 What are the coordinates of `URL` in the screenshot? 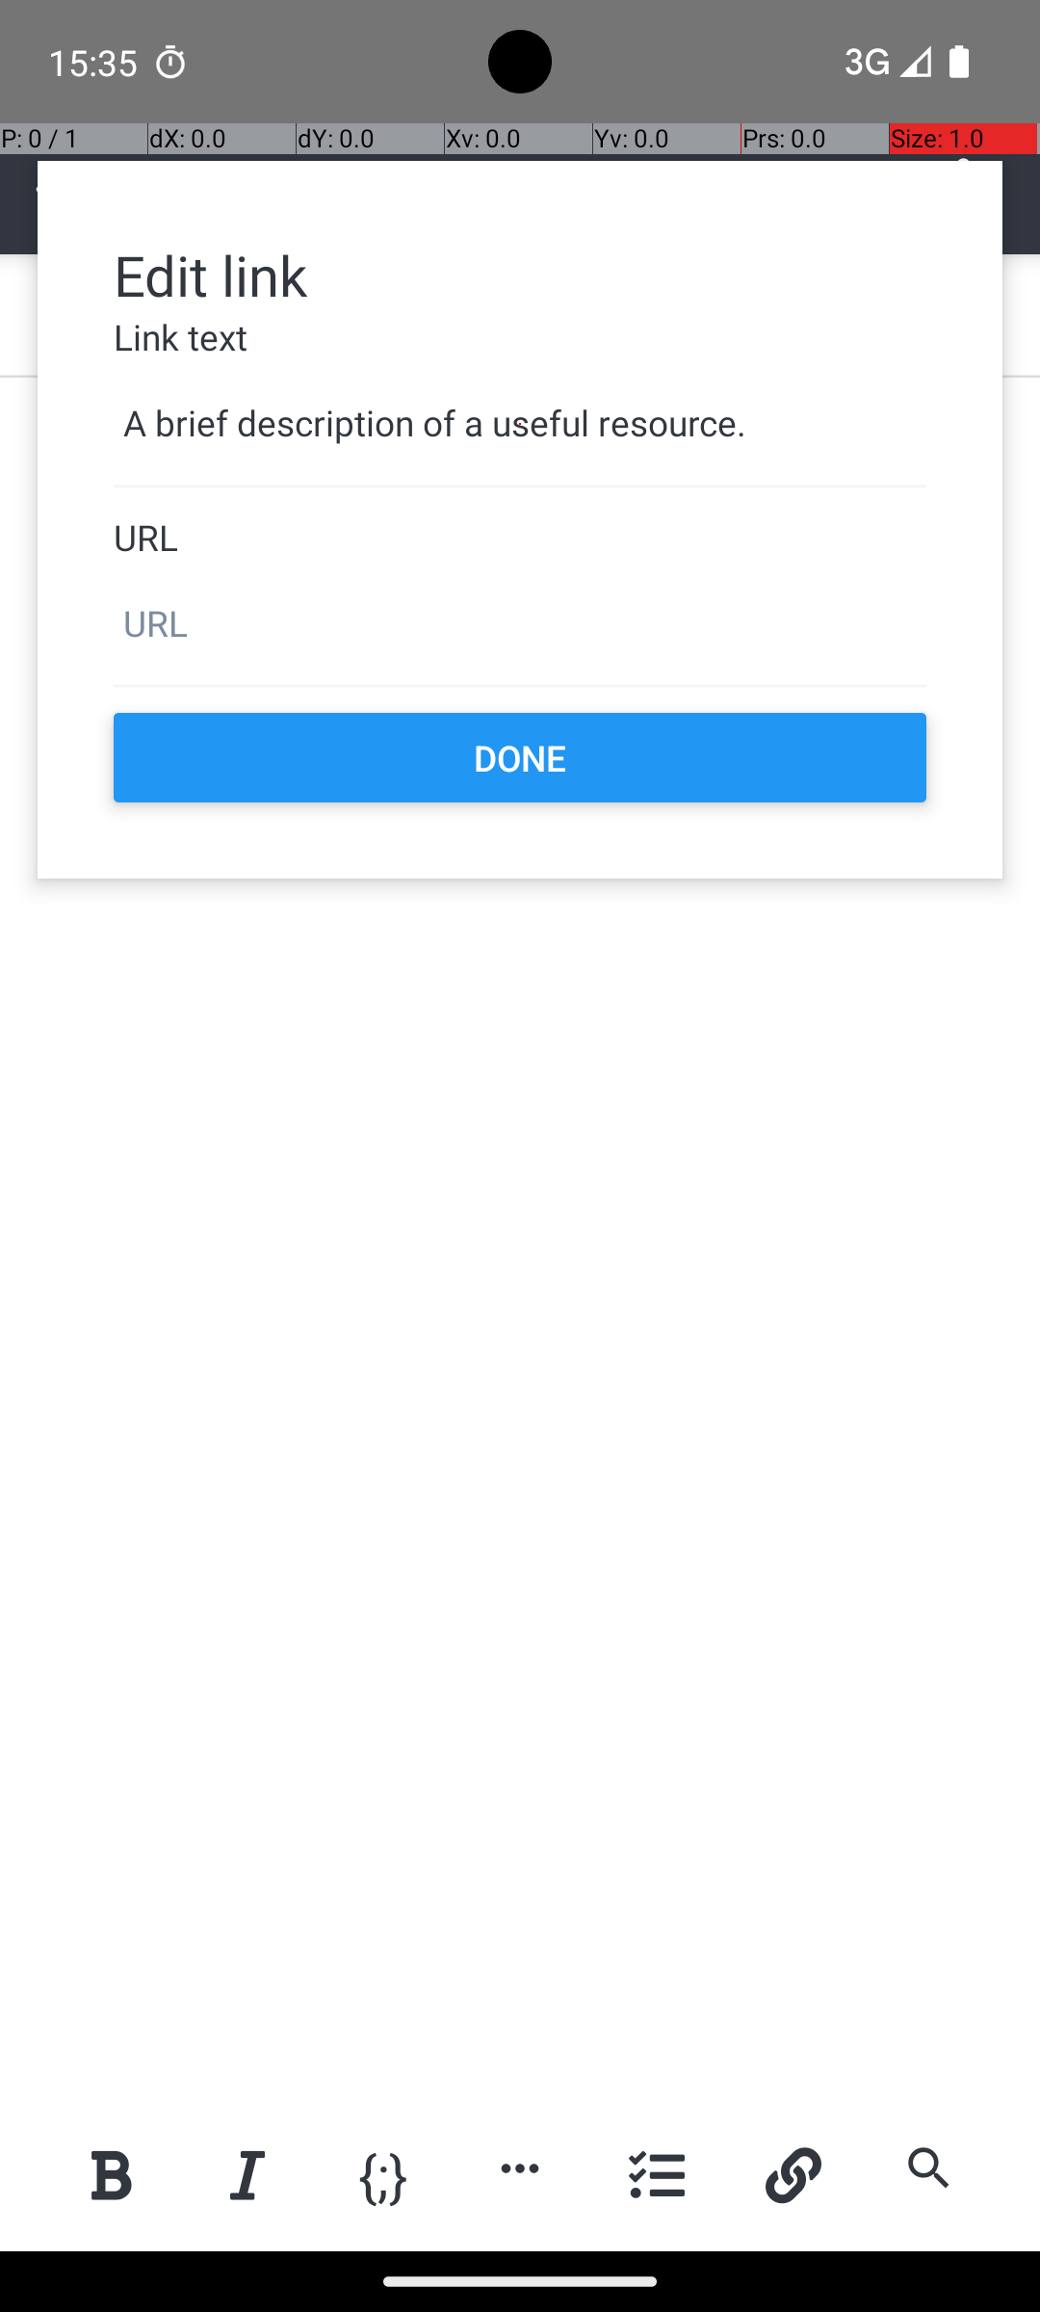 It's located at (520, 538).